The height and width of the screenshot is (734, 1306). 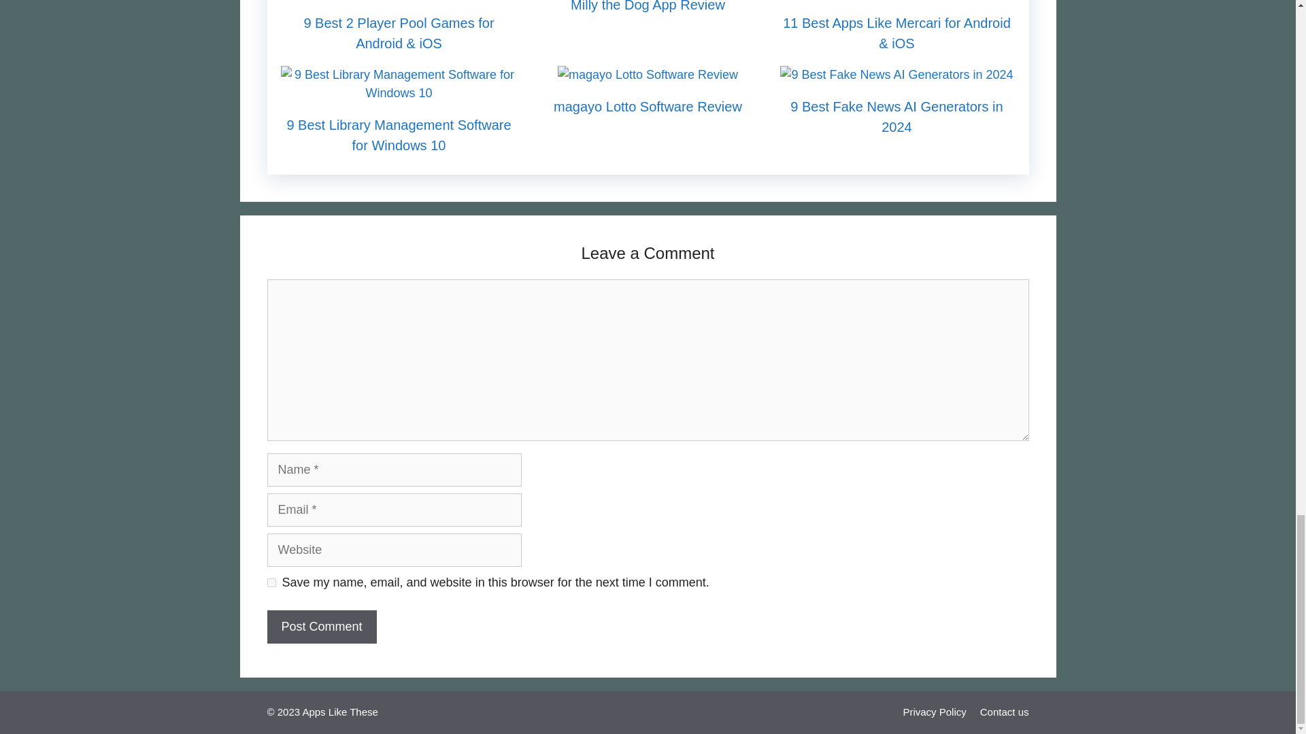 What do you see at coordinates (897, 75) in the screenshot?
I see `9 Best Fake News AI Generators in 2024` at bounding box center [897, 75].